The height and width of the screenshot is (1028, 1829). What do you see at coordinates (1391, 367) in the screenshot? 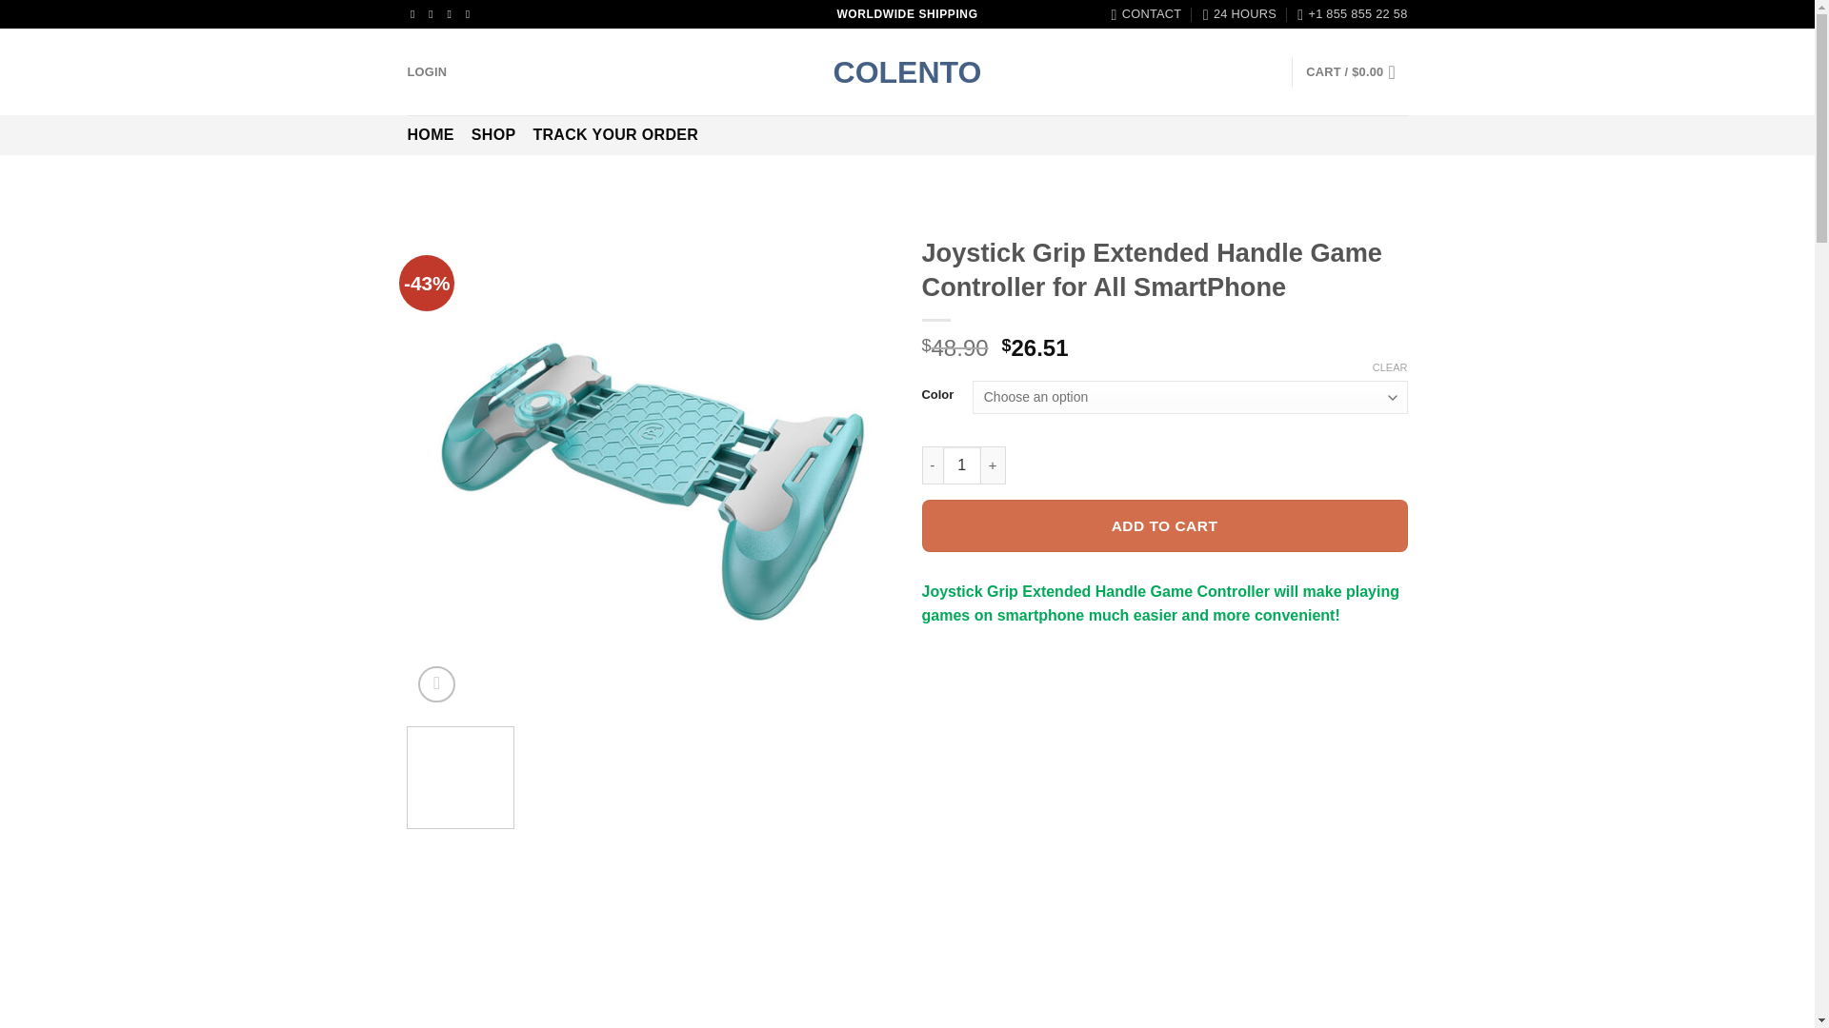
I see `CLEAR` at bounding box center [1391, 367].